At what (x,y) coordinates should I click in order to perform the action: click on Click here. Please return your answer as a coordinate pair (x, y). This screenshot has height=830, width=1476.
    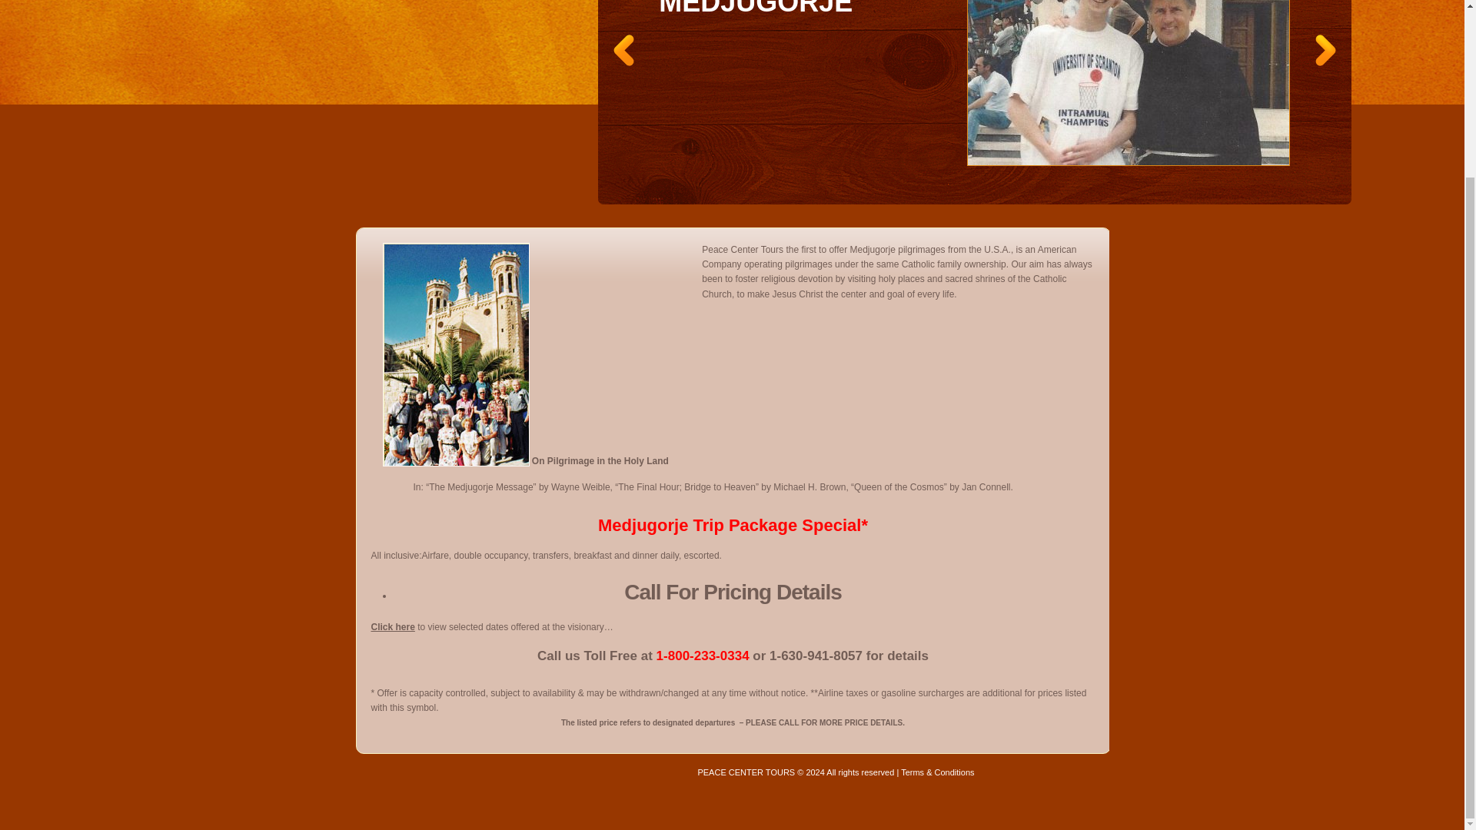
    Looking at the image, I should click on (392, 626).